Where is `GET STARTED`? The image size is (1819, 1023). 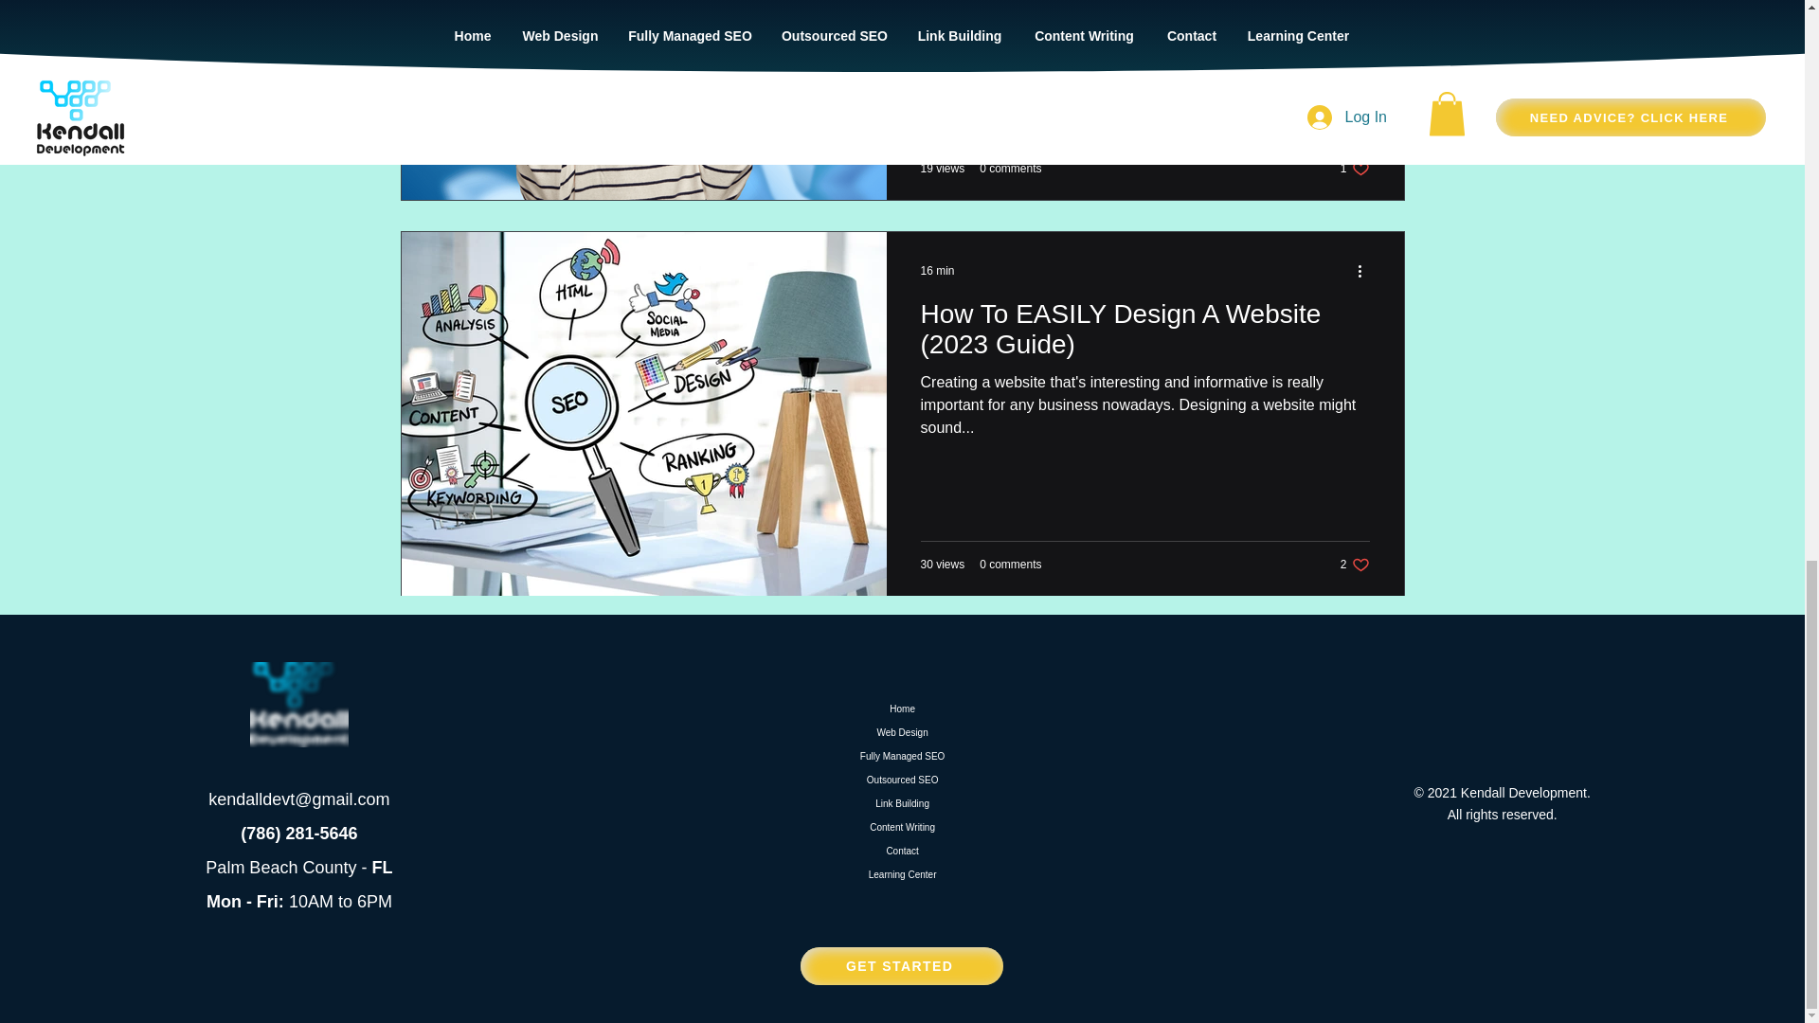
GET STARTED is located at coordinates (903, 826).